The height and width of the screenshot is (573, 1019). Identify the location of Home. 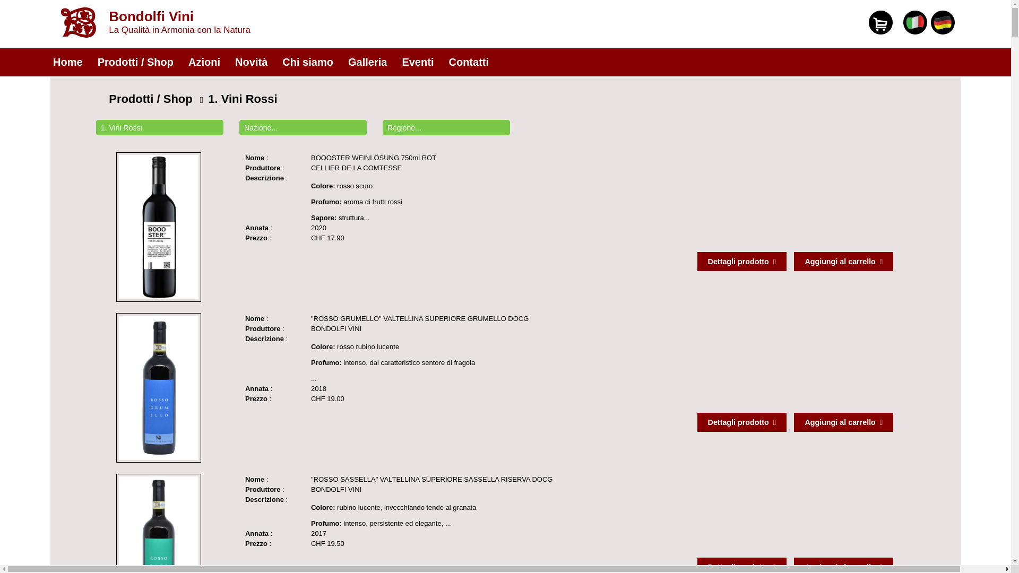
(68, 61).